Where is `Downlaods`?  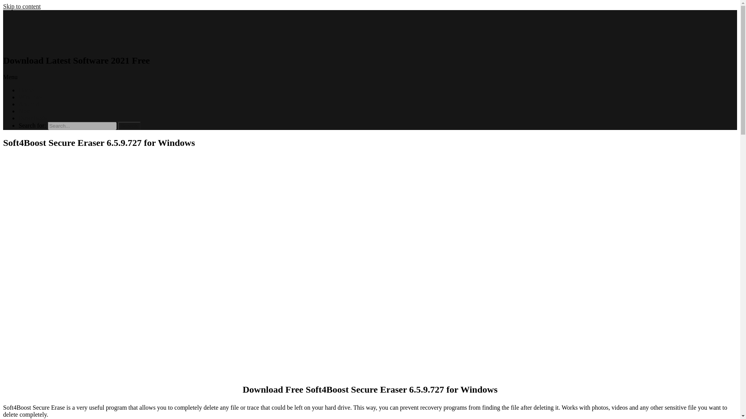
Downlaods is located at coordinates (33, 118).